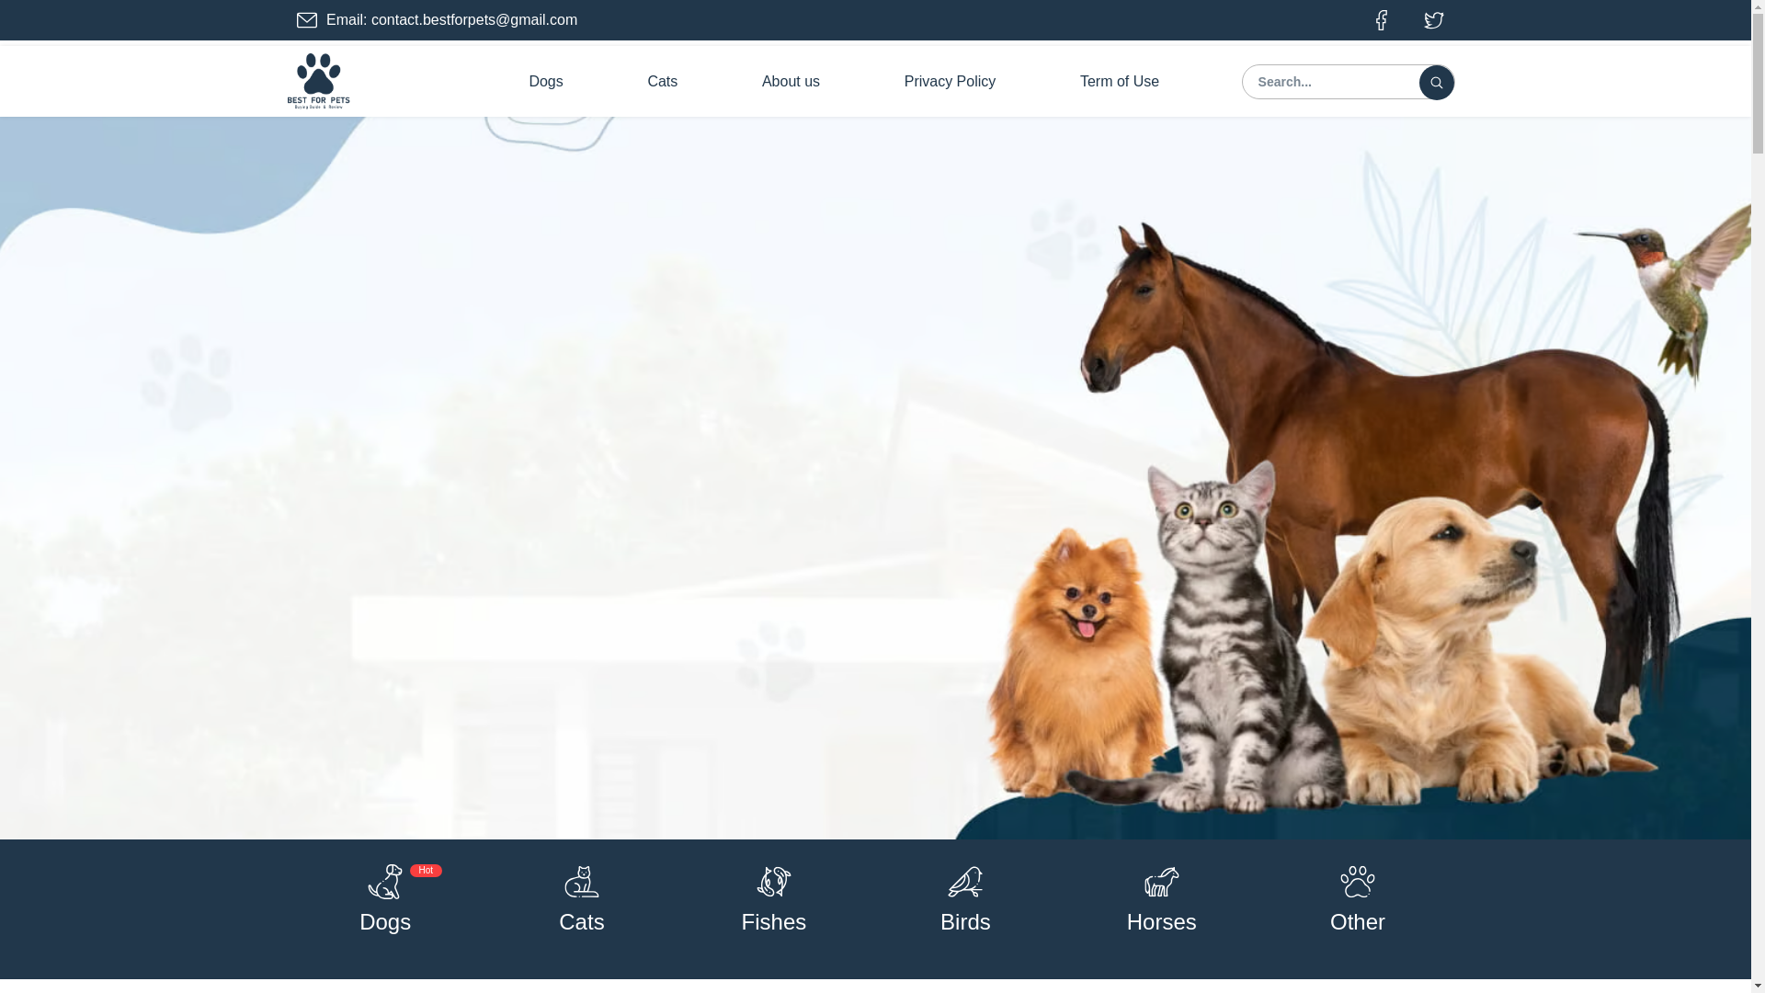 This screenshot has width=1765, height=993. I want to click on About us, so click(791, 81).